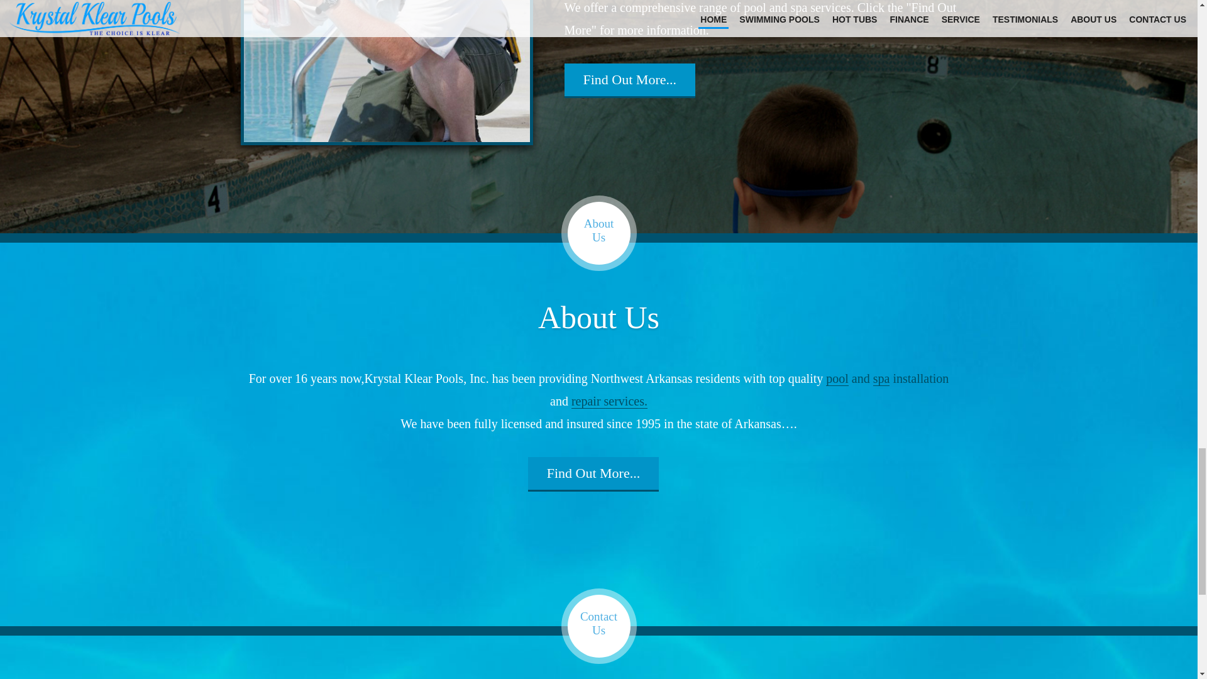  What do you see at coordinates (837, 378) in the screenshot?
I see `pool` at bounding box center [837, 378].